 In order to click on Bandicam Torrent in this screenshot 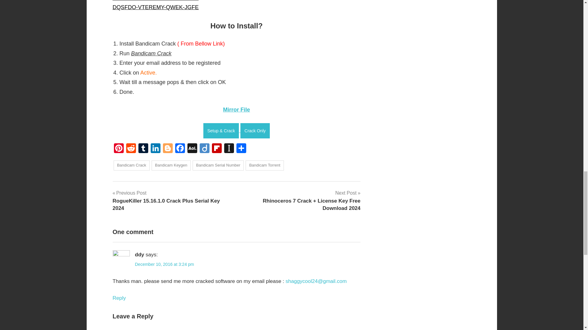, I will do `click(265, 165)`.